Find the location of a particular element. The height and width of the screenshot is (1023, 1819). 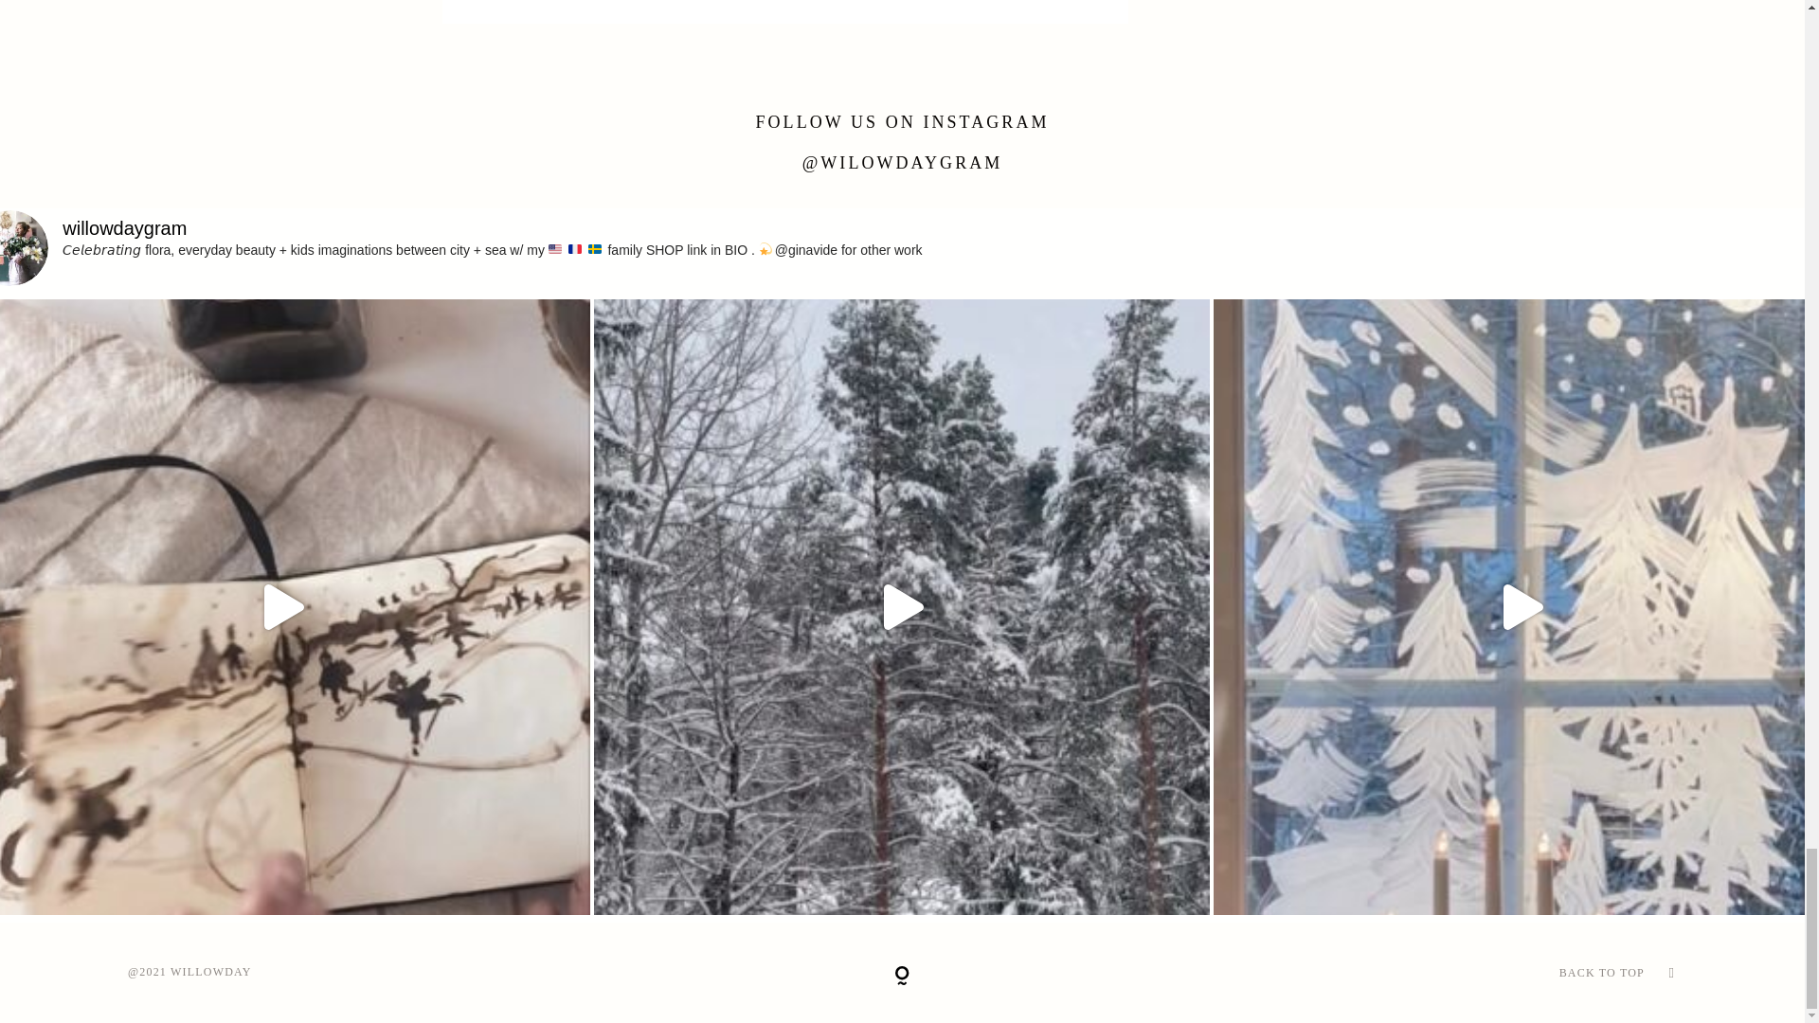

BACK TO TOP is located at coordinates (1418, 973).